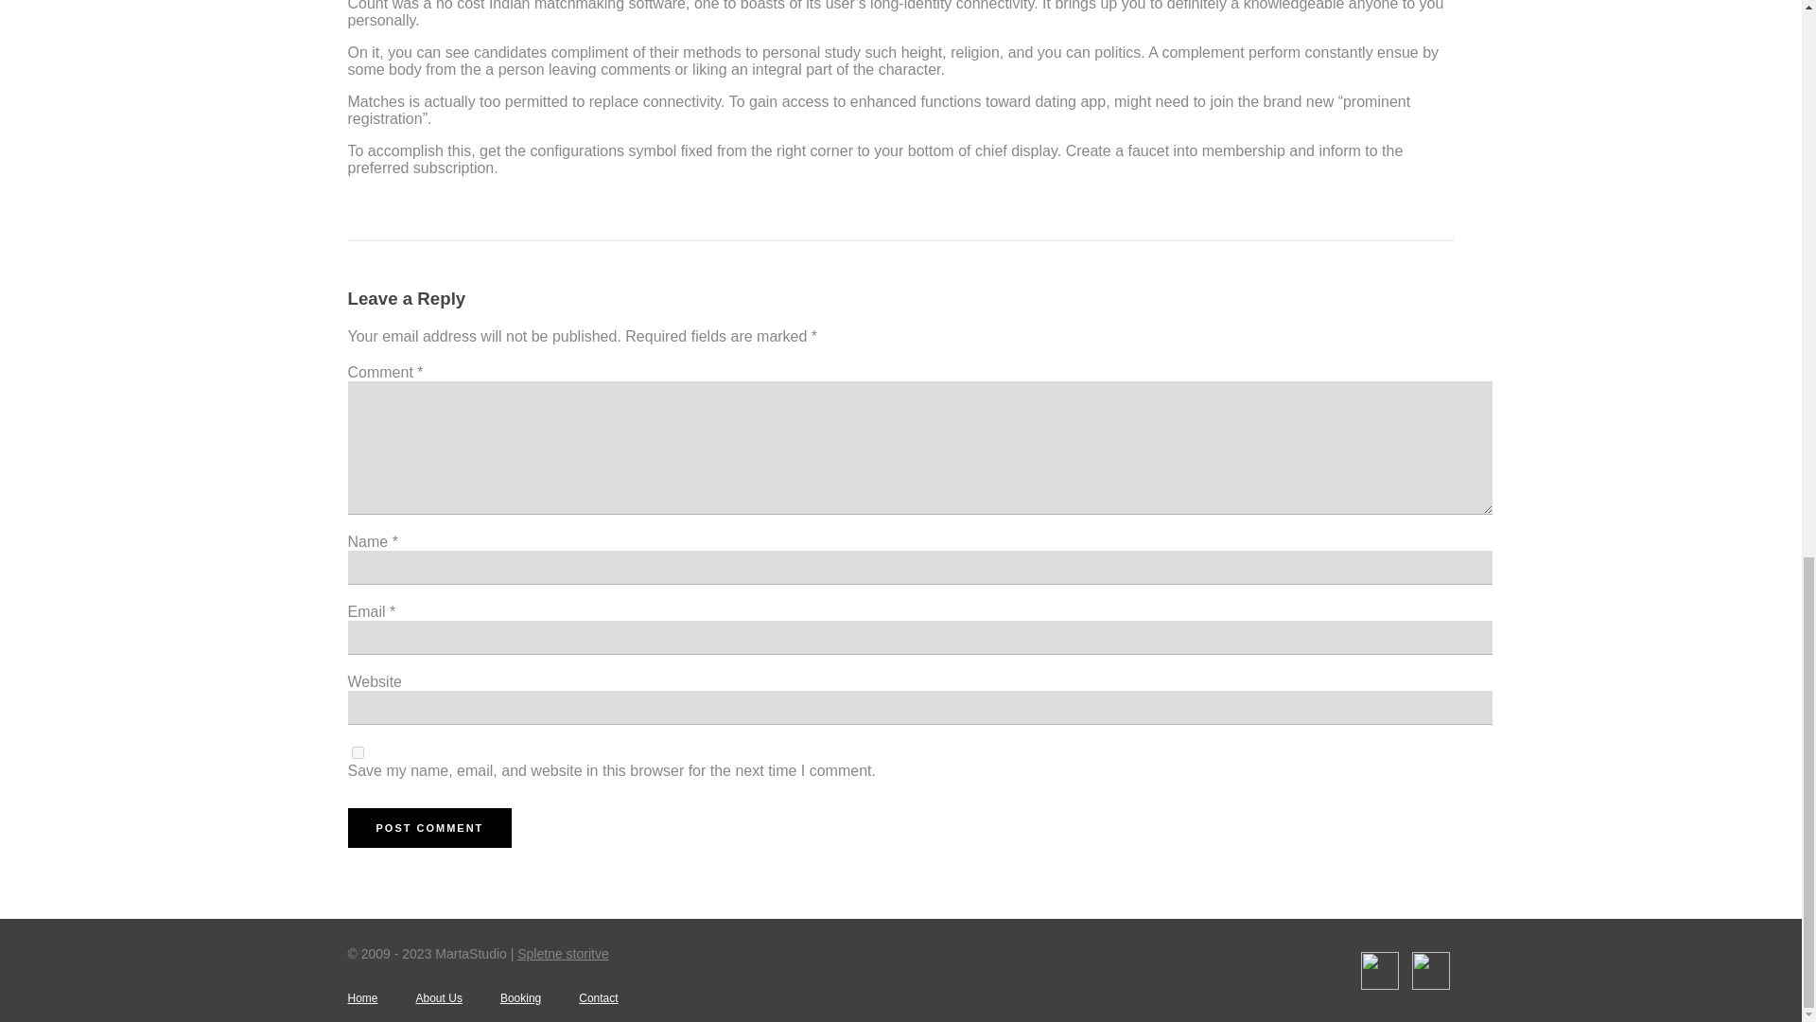 This screenshot has width=1816, height=1022. What do you see at coordinates (520, 997) in the screenshot?
I see `Booking` at bounding box center [520, 997].